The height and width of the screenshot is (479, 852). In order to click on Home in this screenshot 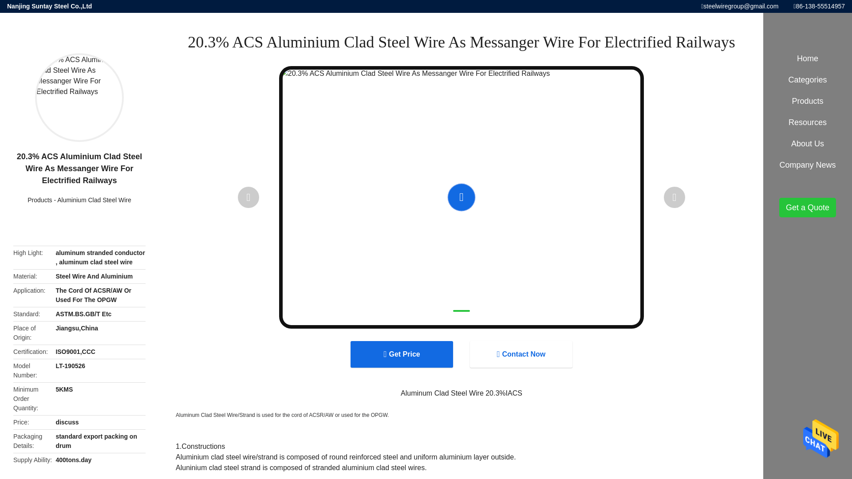, I will do `click(808, 59)`.